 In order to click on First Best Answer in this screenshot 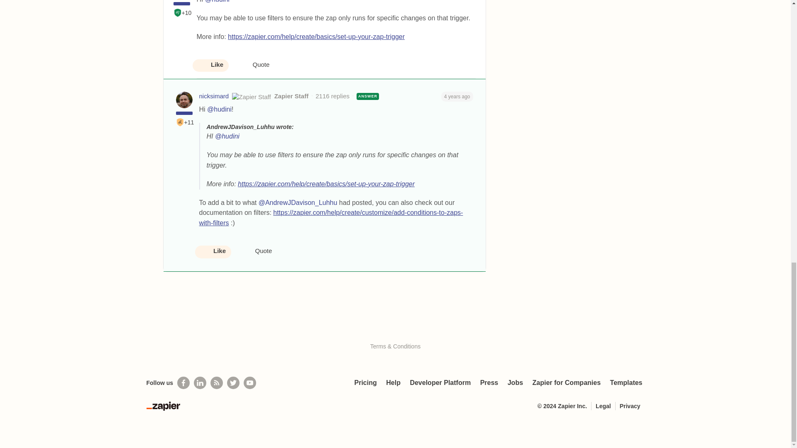, I will do `click(180, 122)`.